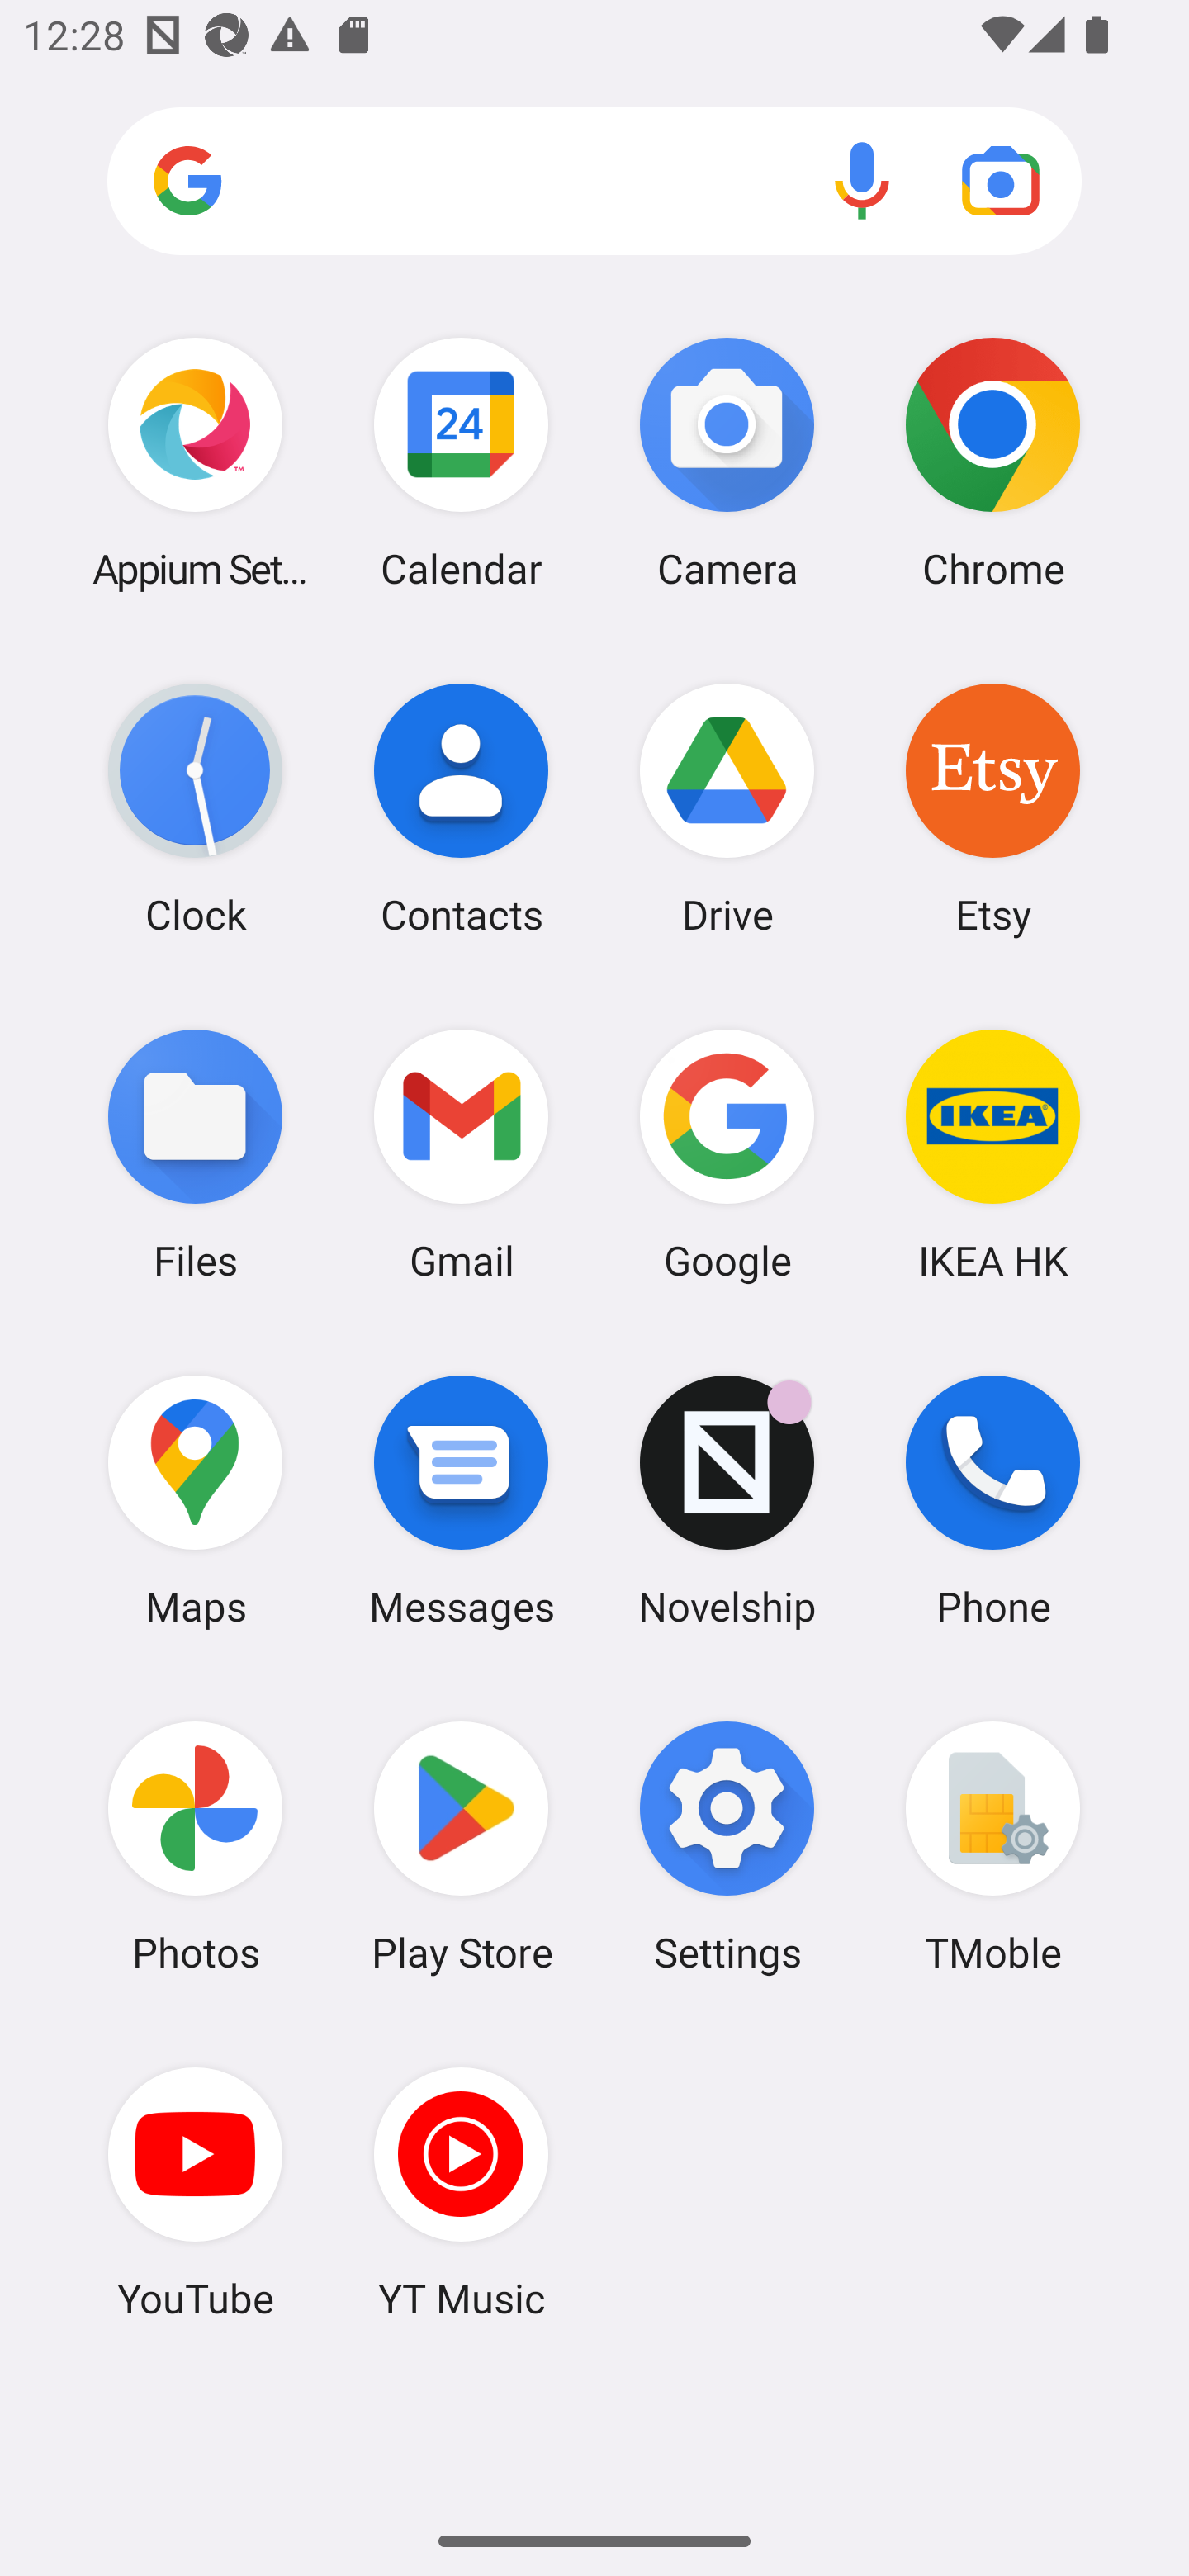  What do you see at coordinates (727, 462) in the screenshot?
I see `Camera` at bounding box center [727, 462].